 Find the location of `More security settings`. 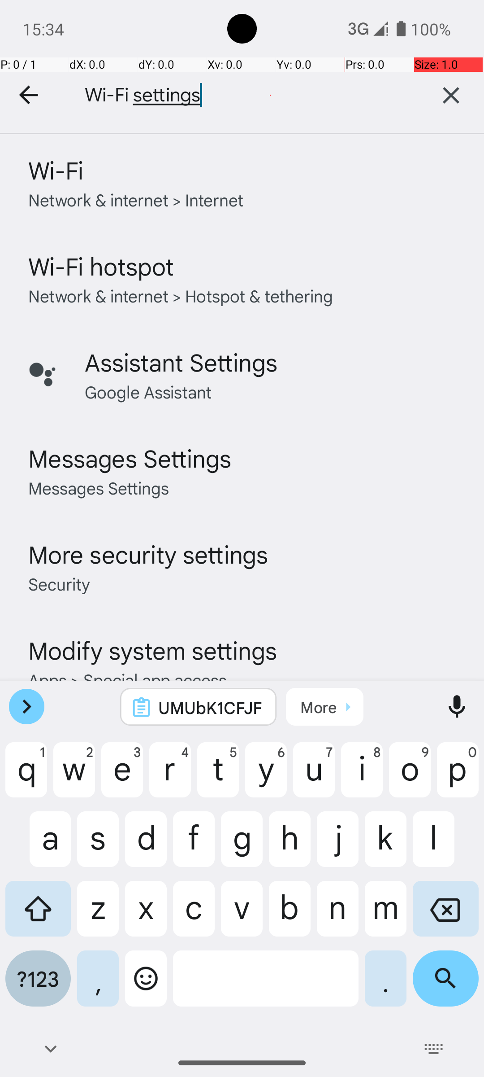

More security settings is located at coordinates (148, 554).